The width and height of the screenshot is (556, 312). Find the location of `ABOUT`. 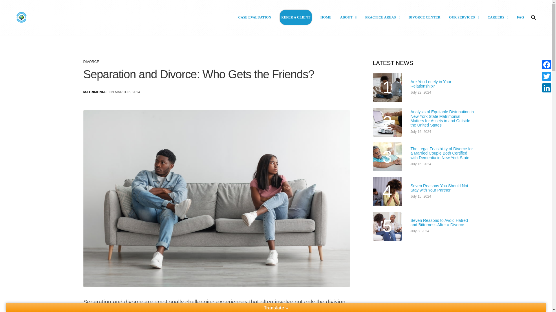

ABOUT is located at coordinates (348, 17).